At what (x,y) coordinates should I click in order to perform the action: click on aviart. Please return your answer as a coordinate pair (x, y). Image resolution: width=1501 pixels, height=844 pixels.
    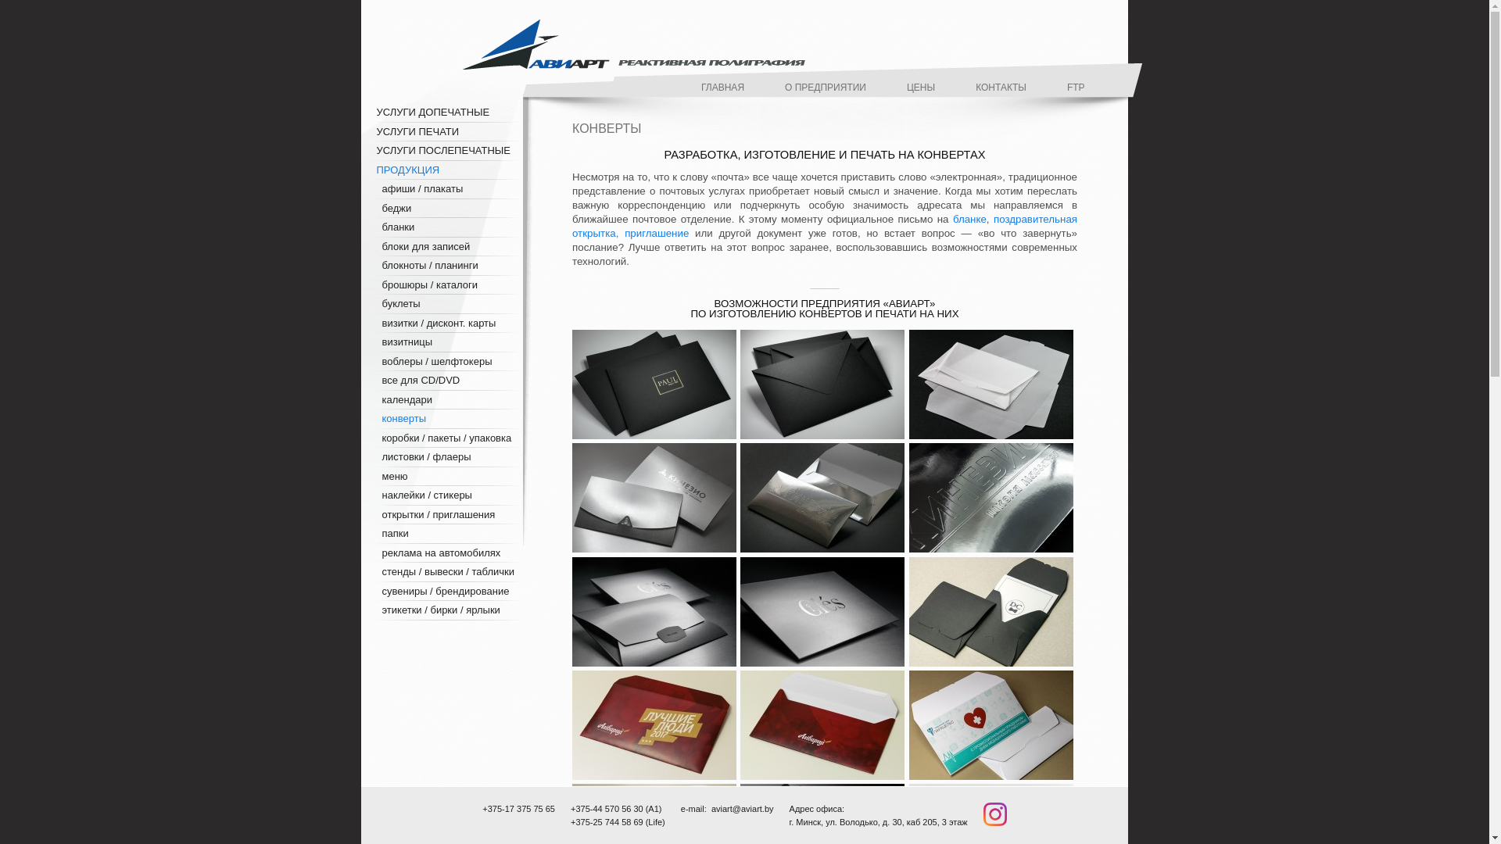
    Looking at the image, I should click on (634, 45).